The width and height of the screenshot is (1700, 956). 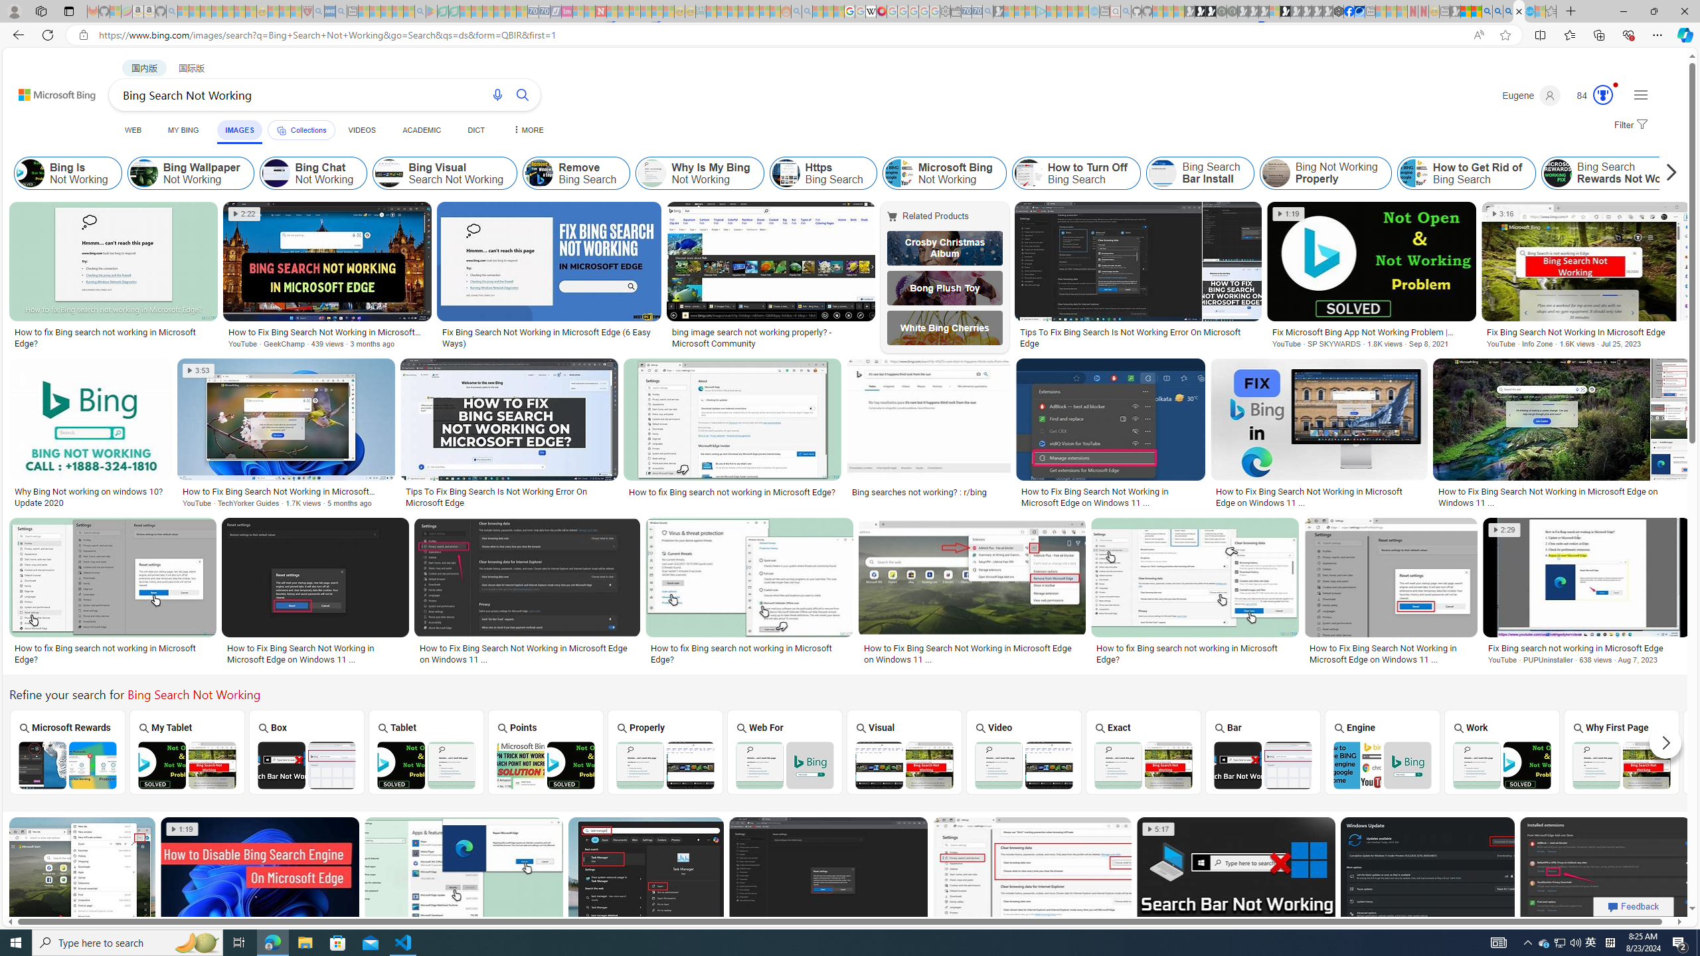 I want to click on 5:17, so click(x=1158, y=829).